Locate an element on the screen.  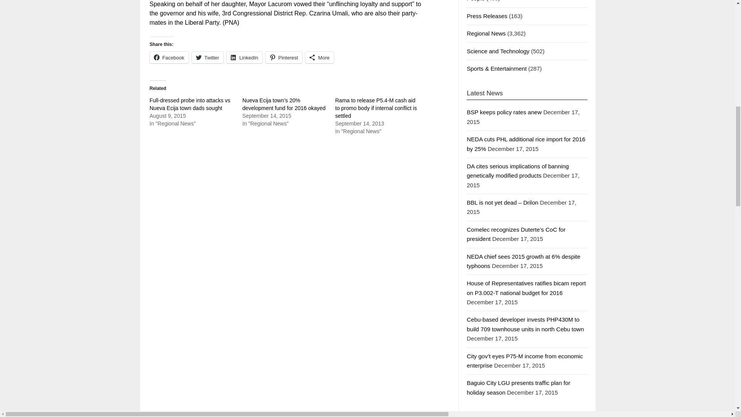
Click to share on Pinterest is located at coordinates (284, 57).